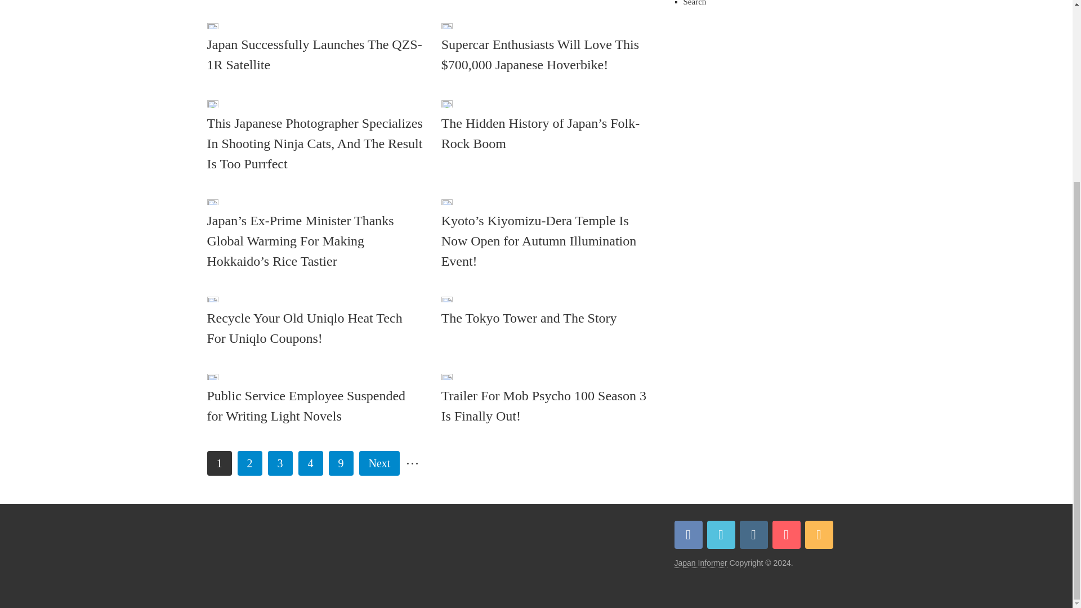 This screenshot has height=608, width=1081. What do you see at coordinates (315, 405) in the screenshot?
I see `Public Service Employee Suspended for Writing Light Novels` at bounding box center [315, 405].